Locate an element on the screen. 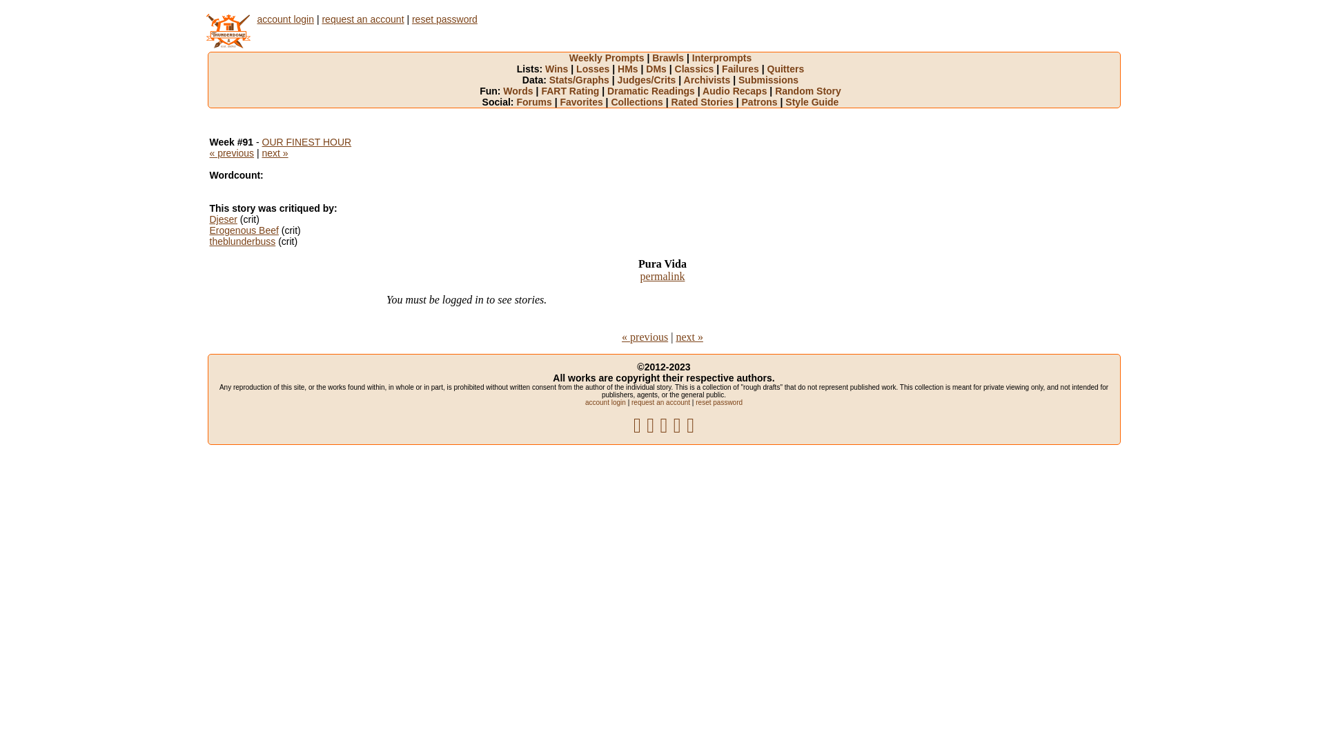 This screenshot has width=1325, height=745. OUR FINEST HOUR is located at coordinates (307, 142).